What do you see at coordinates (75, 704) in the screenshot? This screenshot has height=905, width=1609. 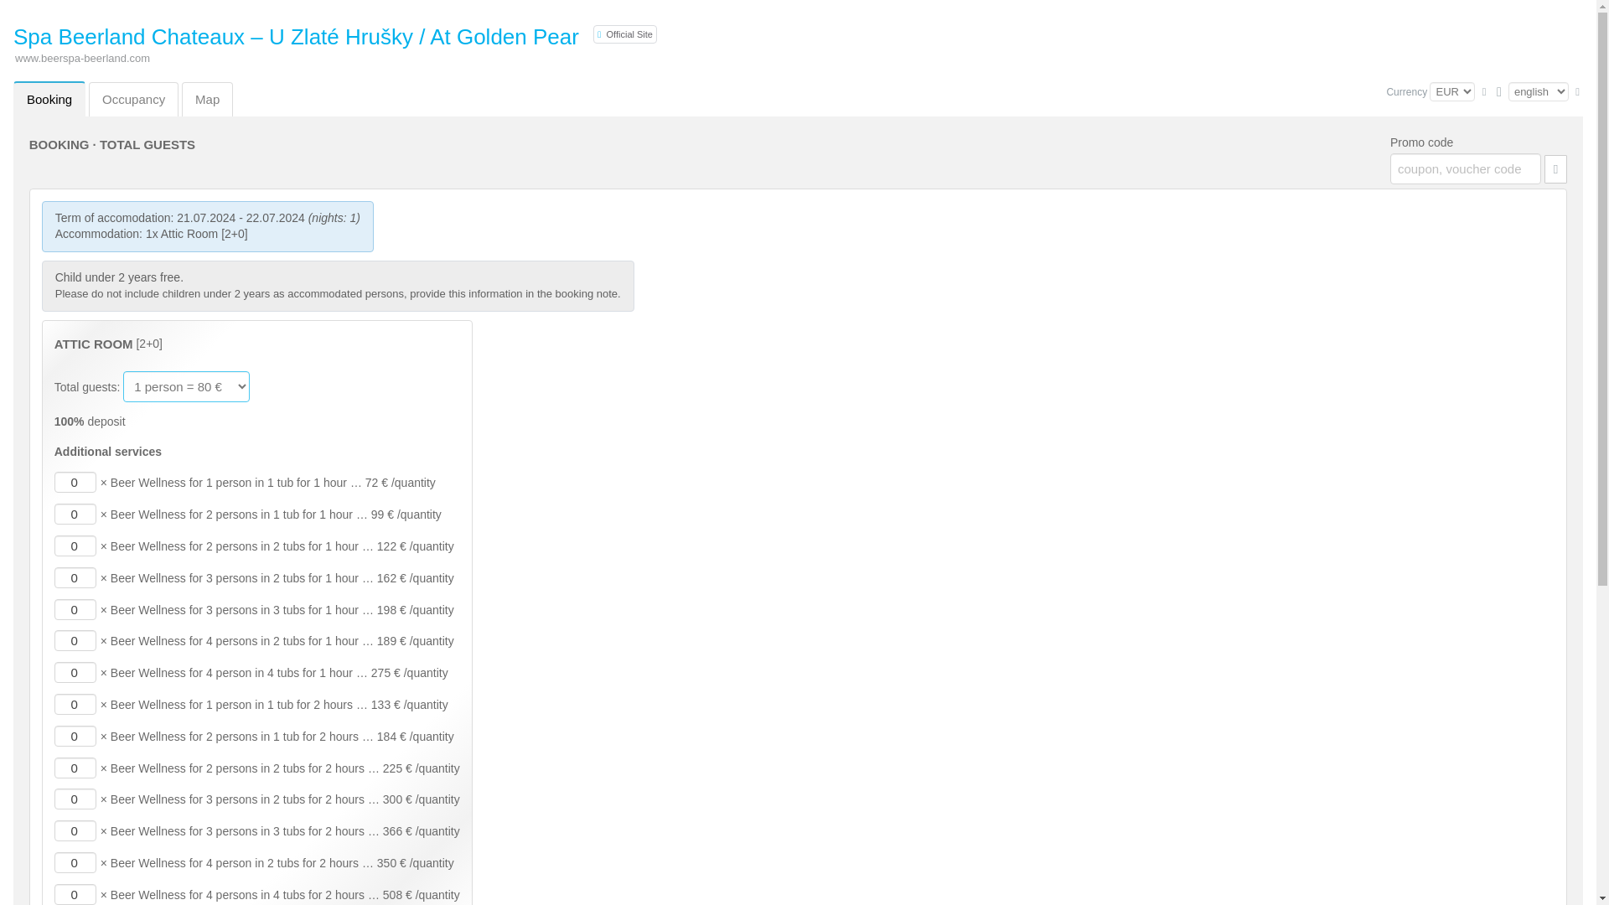 I see `0` at bounding box center [75, 704].